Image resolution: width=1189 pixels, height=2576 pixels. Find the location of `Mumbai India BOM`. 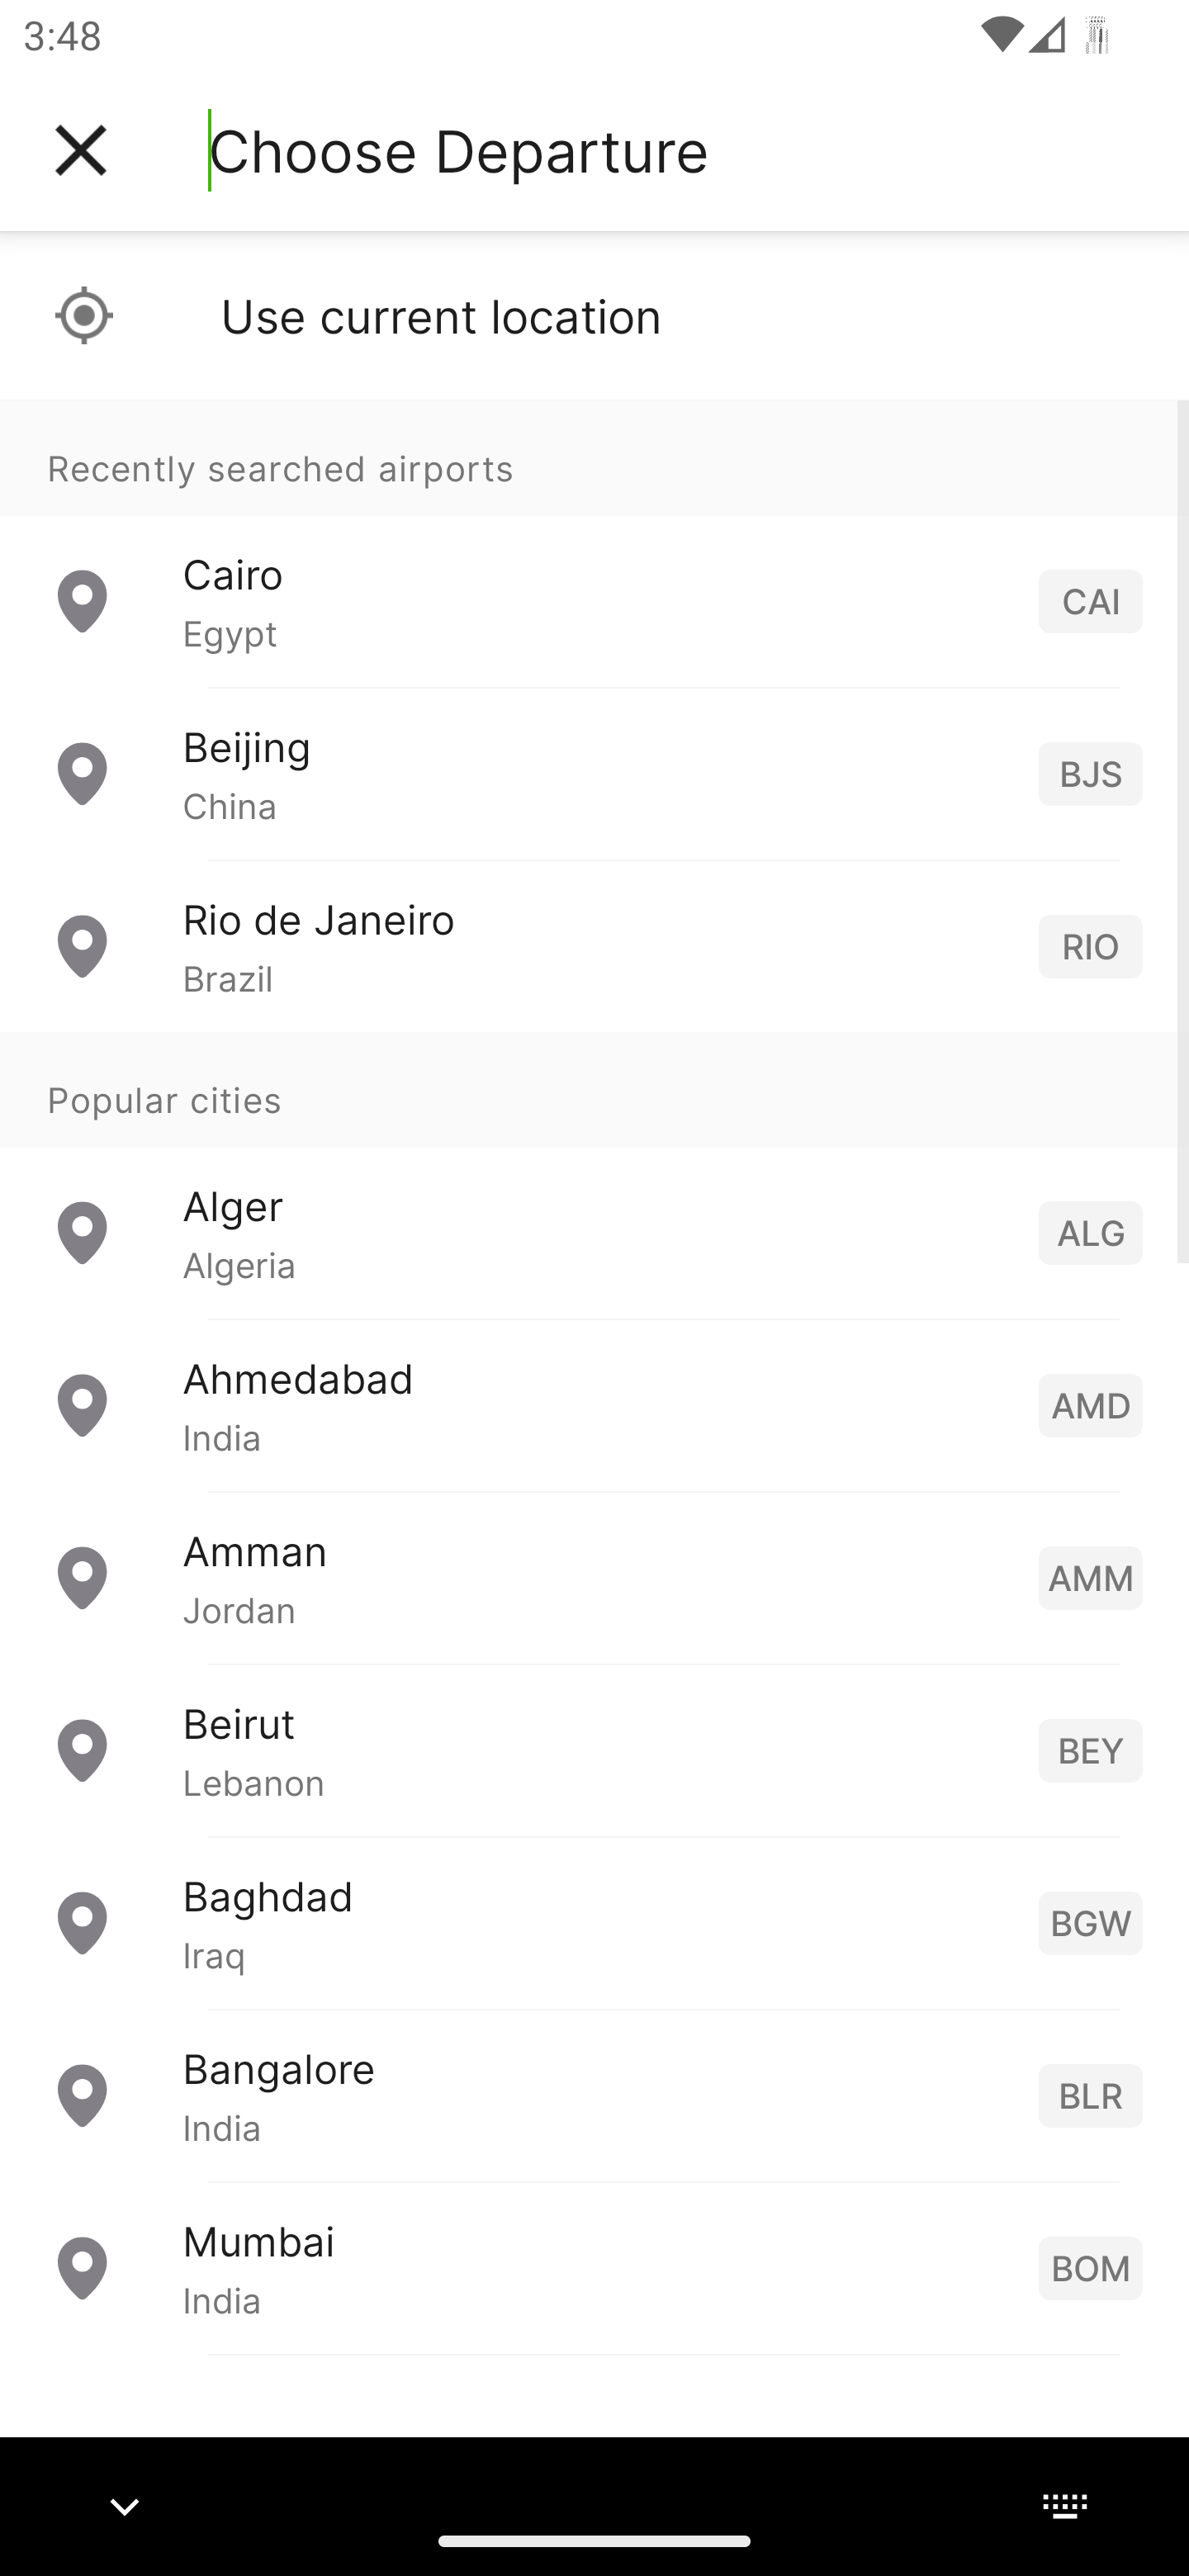

Mumbai India BOM is located at coordinates (594, 2267).